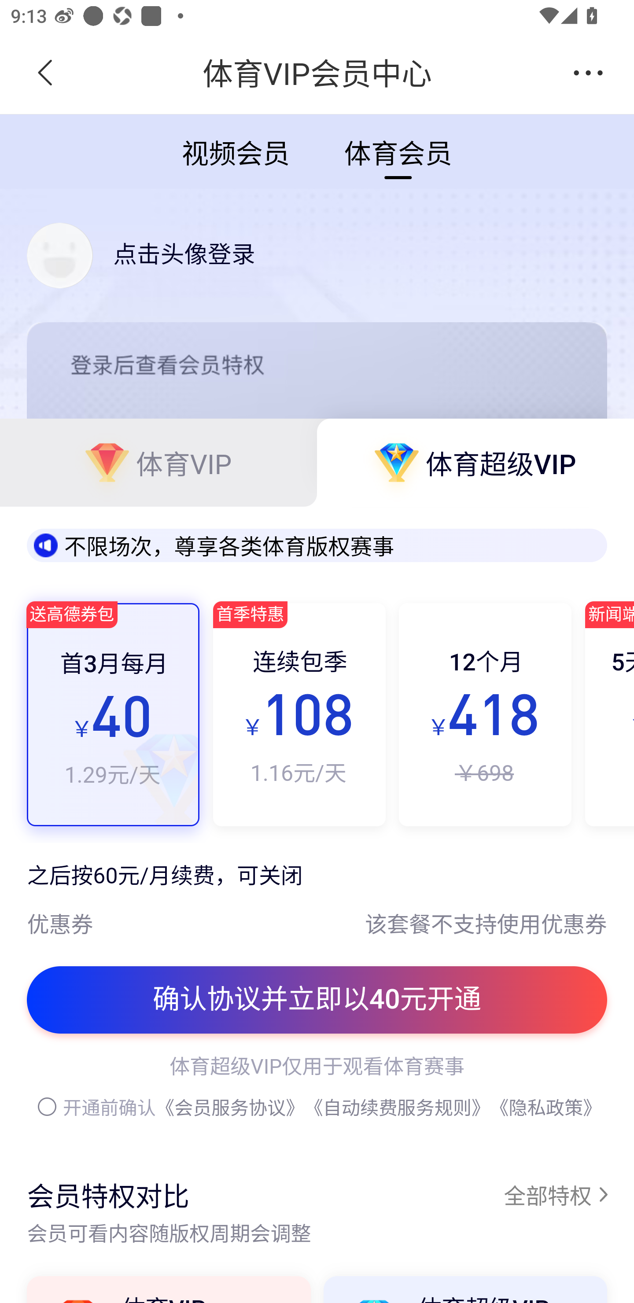 The width and height of the screenshot is (634, 1303). I want to click on 《隐私政策》, so click(546, 1108).